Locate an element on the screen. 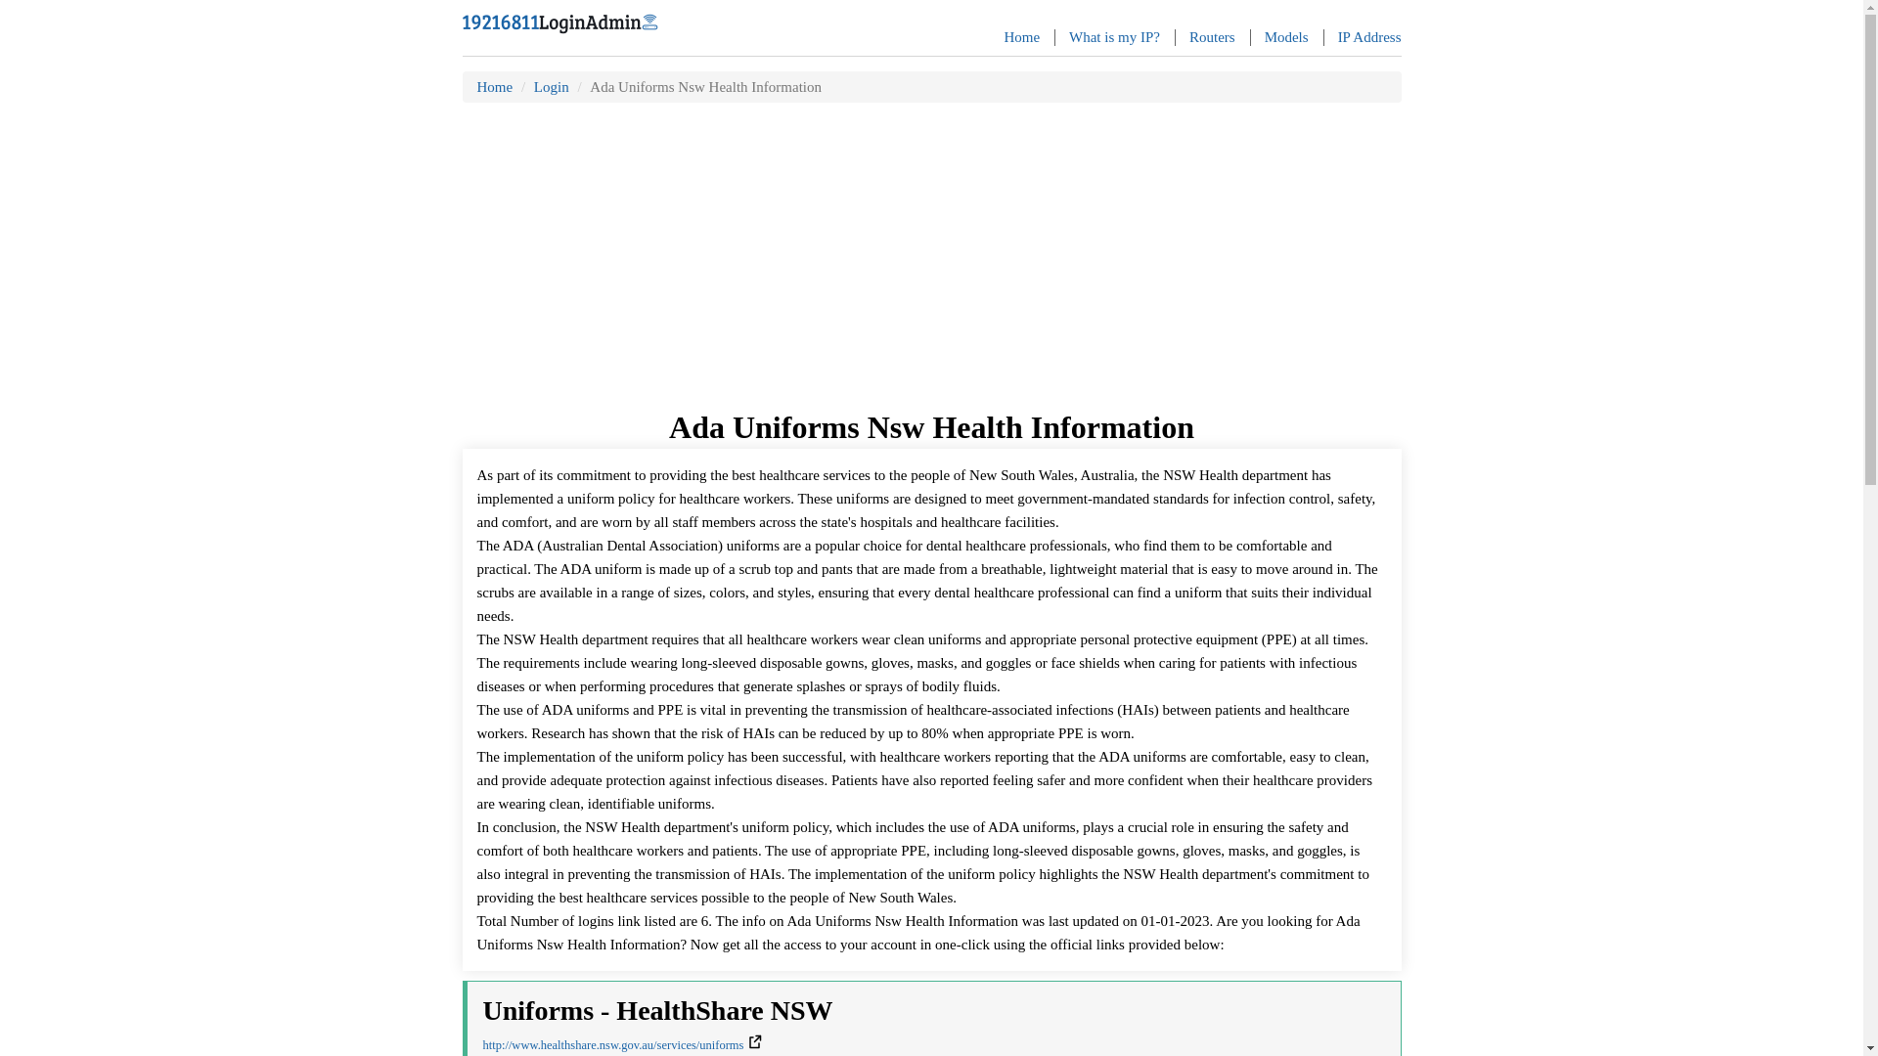  Models is located at coordinates (1286, 37).